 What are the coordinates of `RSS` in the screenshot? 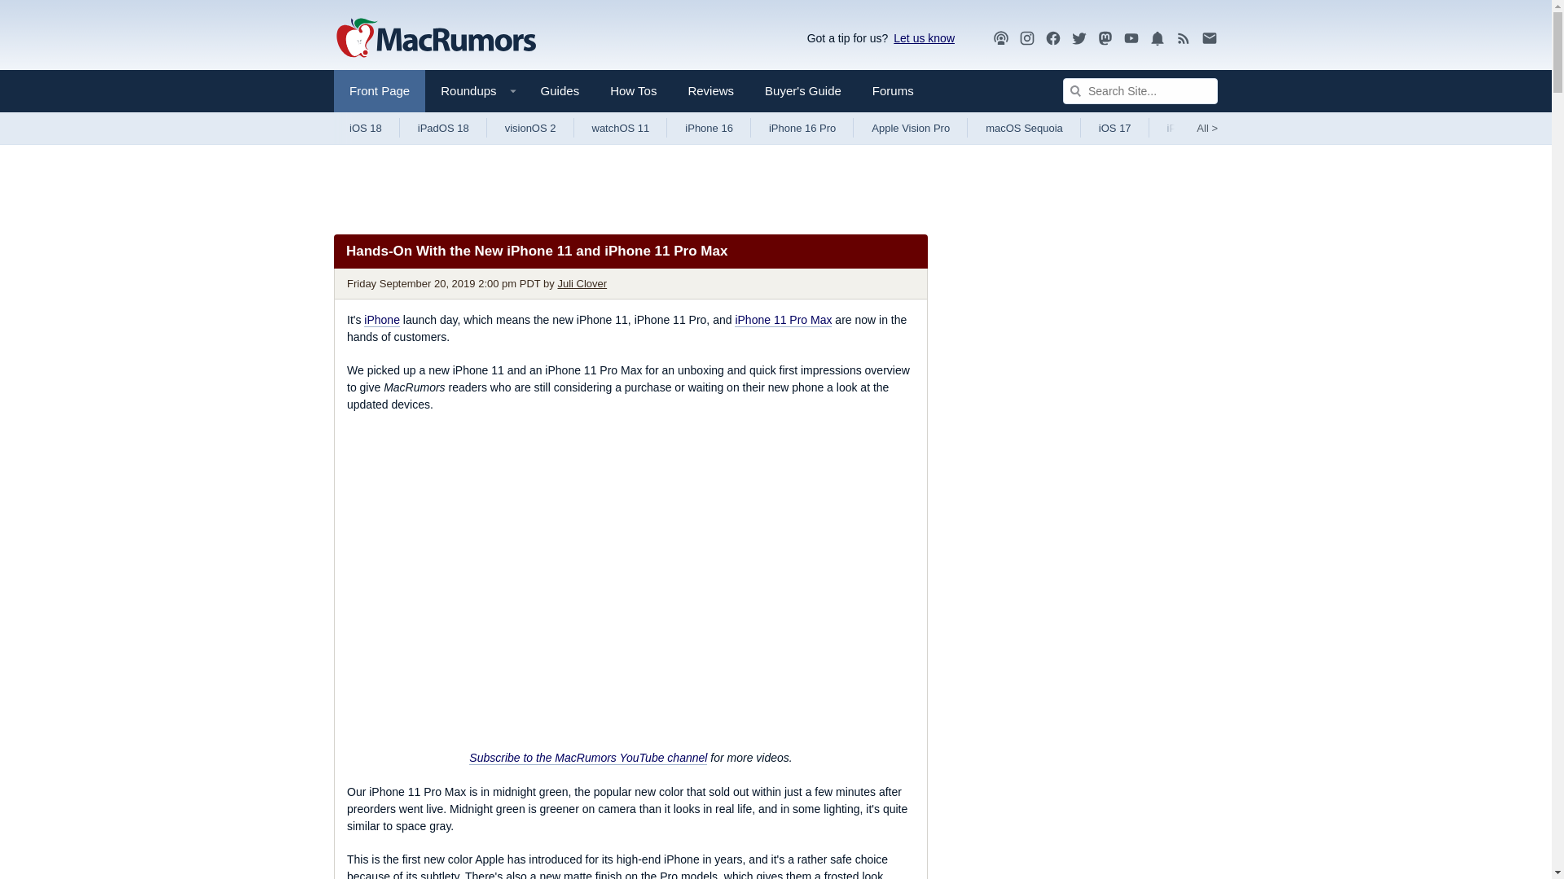 It's located at (1184, 37).